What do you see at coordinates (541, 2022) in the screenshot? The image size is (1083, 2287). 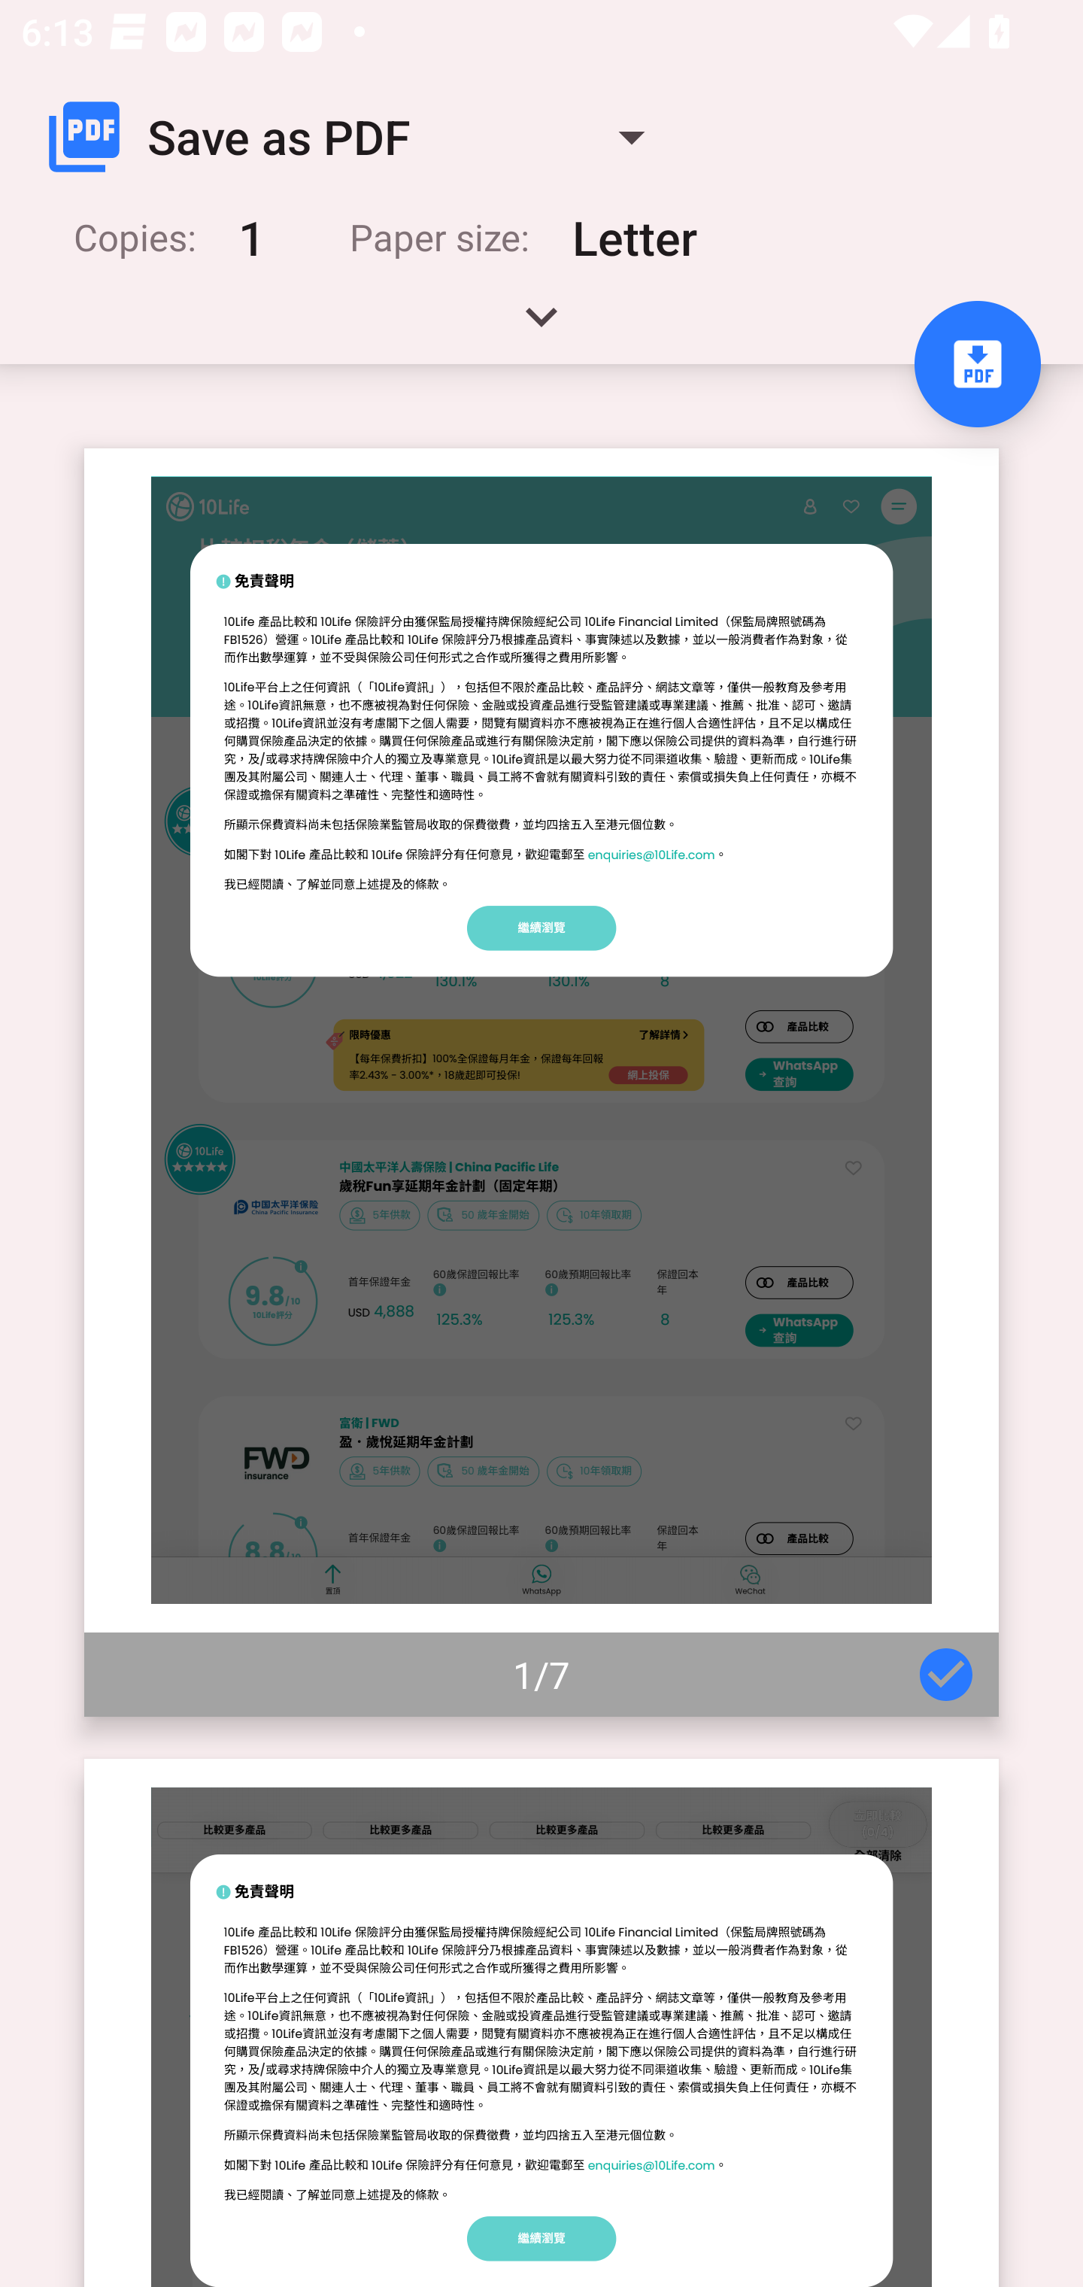 I see `Page 2 of 7` at bounding box center [541, 2022].